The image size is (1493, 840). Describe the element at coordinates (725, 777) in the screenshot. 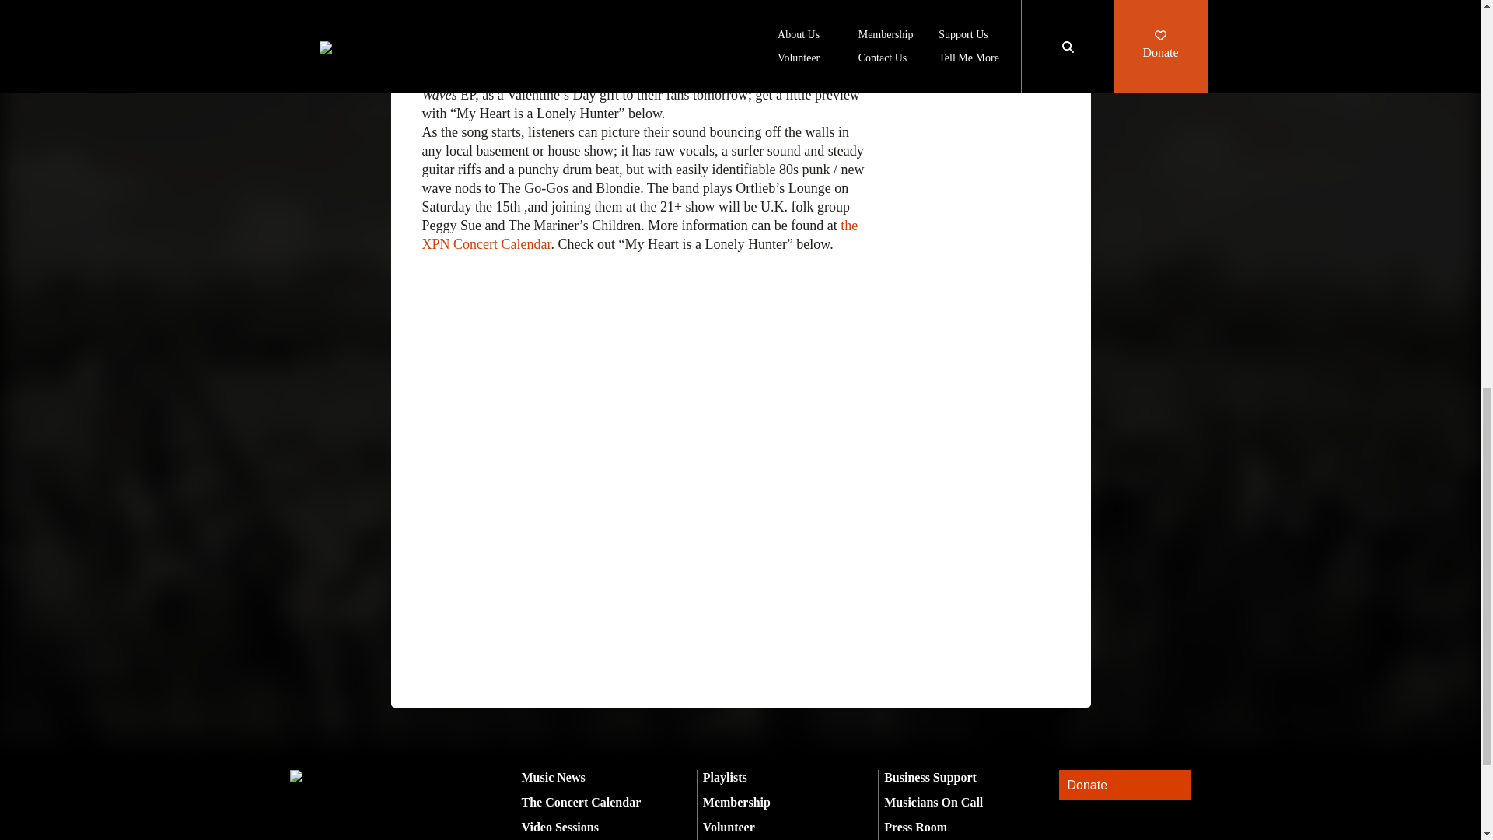

I see `Playlists` at that location.